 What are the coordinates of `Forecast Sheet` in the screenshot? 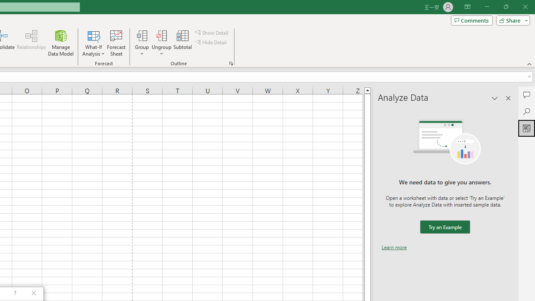 It's located at (116, 43).